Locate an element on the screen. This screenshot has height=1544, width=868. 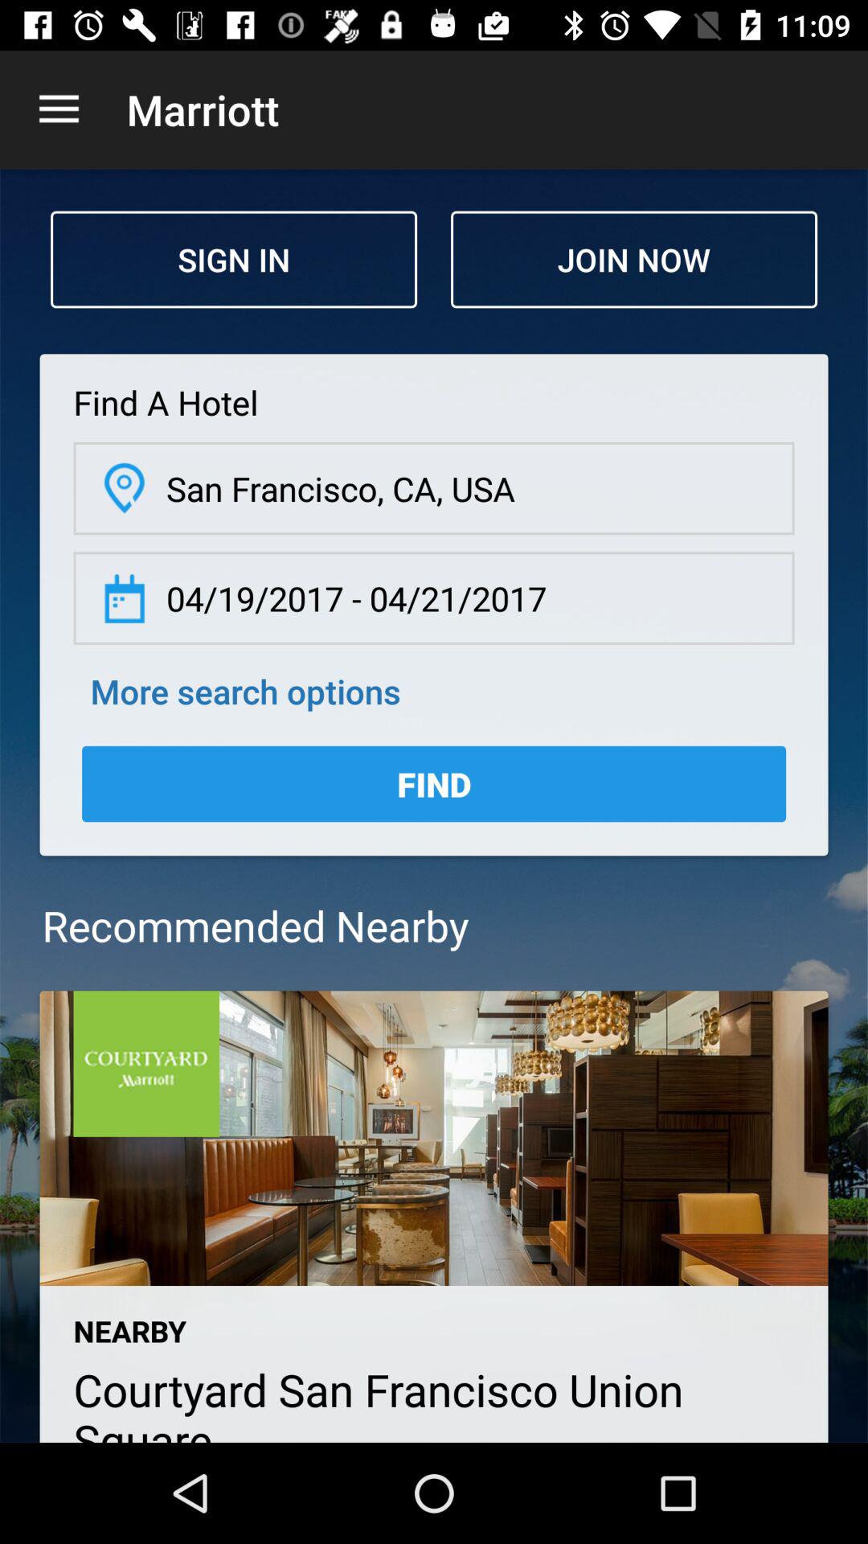
press the icon above find a hotel icon is located at coordinates (234, 259).